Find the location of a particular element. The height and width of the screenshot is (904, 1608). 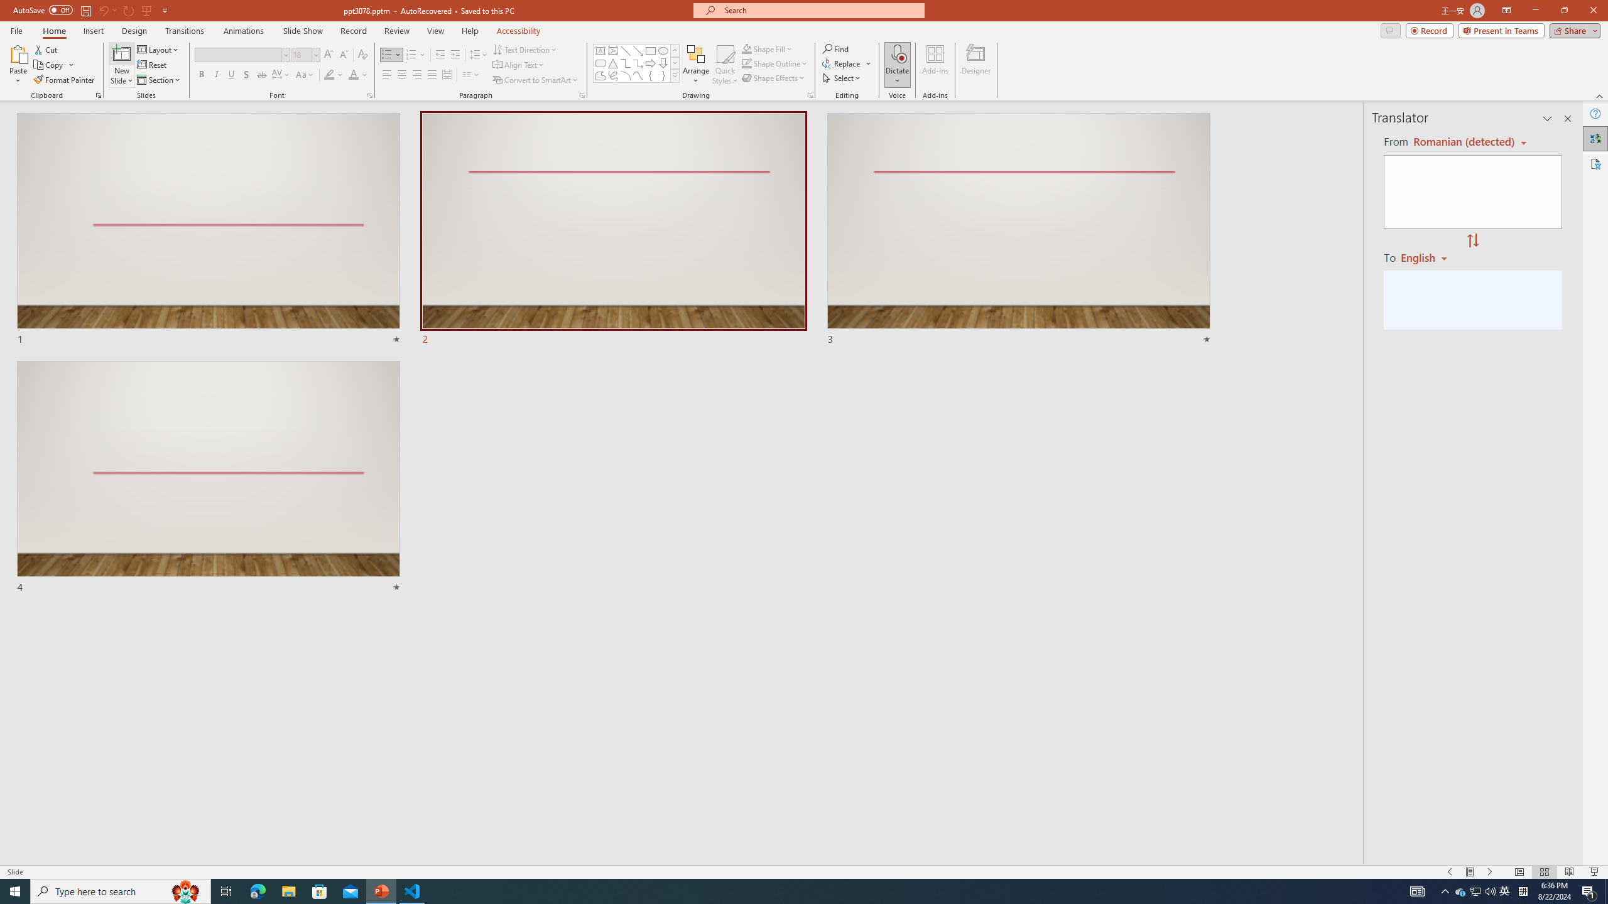

Arrow: Right is located at coordinates (651, 63).